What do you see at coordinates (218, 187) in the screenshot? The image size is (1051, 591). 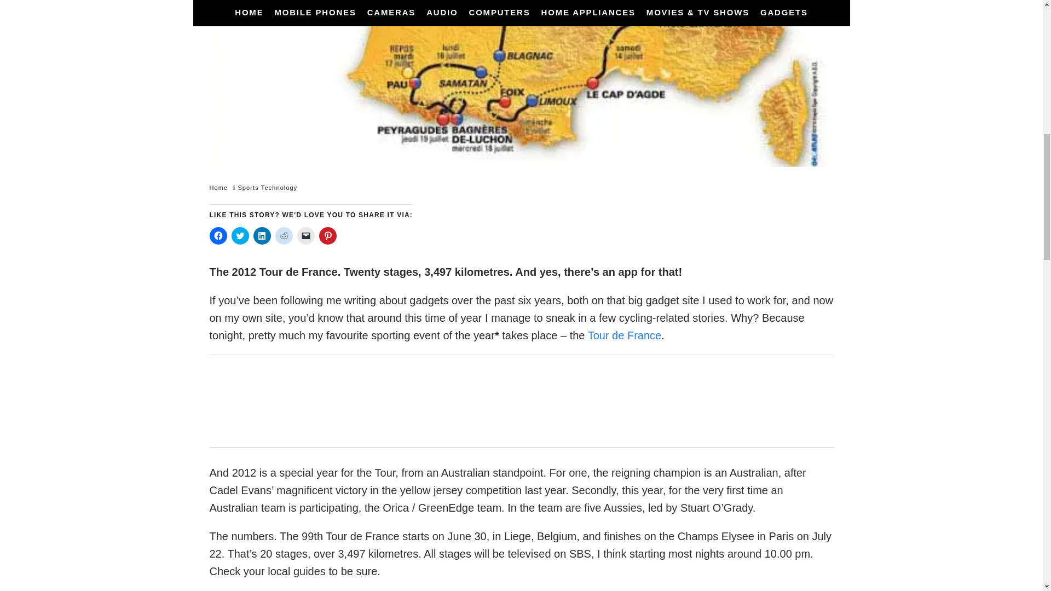 I see `Home` at bounding box center [218, 187].